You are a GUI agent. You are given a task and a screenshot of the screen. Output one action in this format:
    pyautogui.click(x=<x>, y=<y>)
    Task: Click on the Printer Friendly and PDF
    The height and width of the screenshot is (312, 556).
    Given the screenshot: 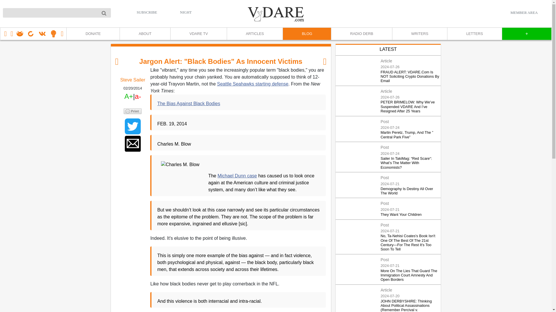 What is the action you would take?
    pyautogui.click(x=133, y=110)
    